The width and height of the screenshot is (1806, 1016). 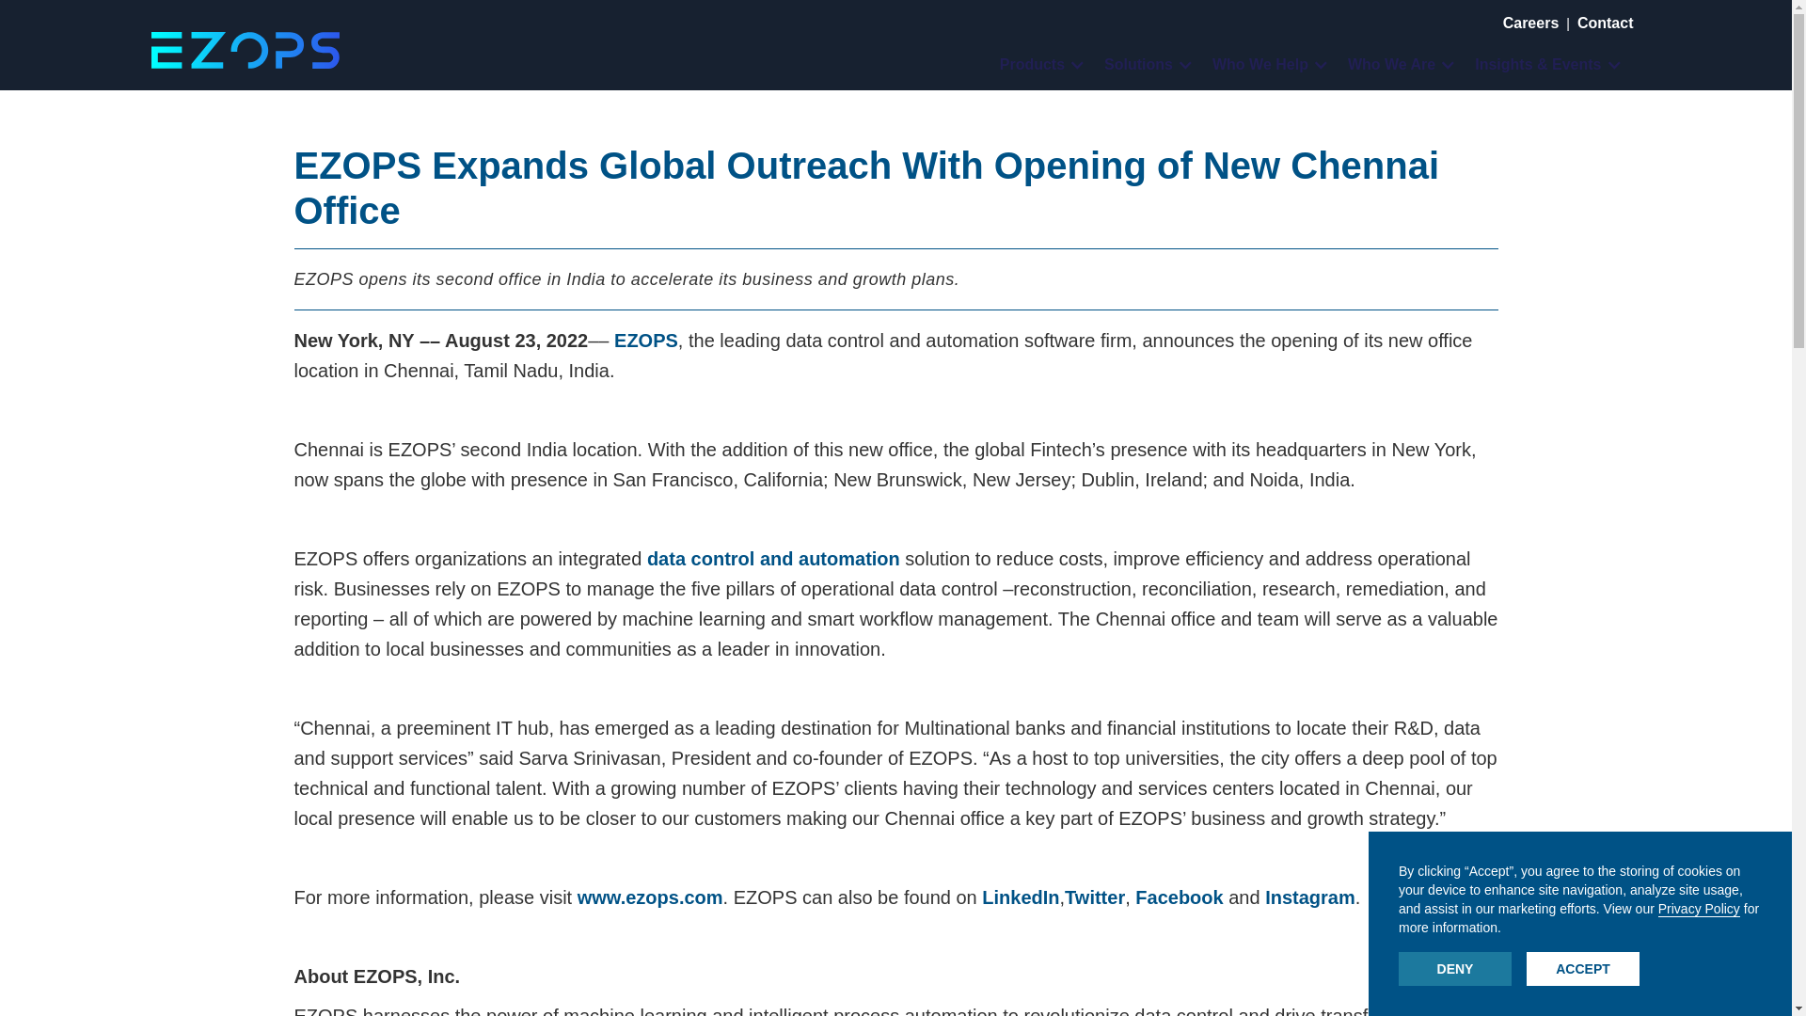 What do you see at coordinates (1531, 23) in the screenshot?
I see `Careers` at bounding box center [1531, 23].